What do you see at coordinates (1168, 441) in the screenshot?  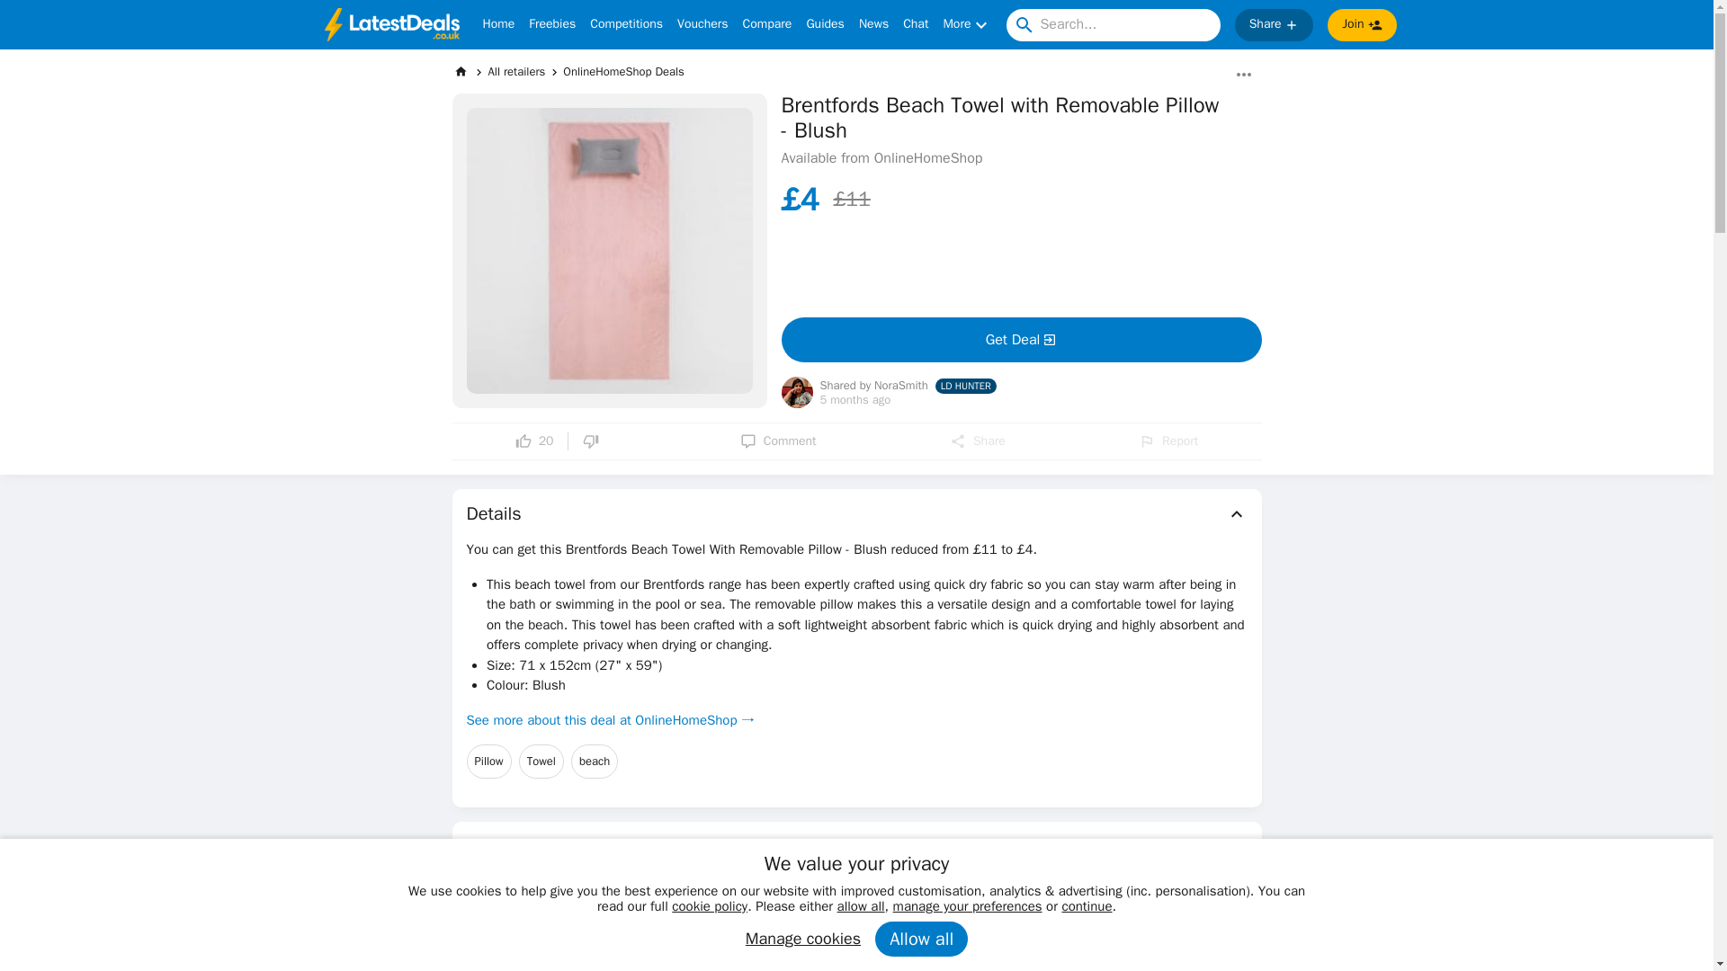 I see `Report` at bounding box center [1168, 441].